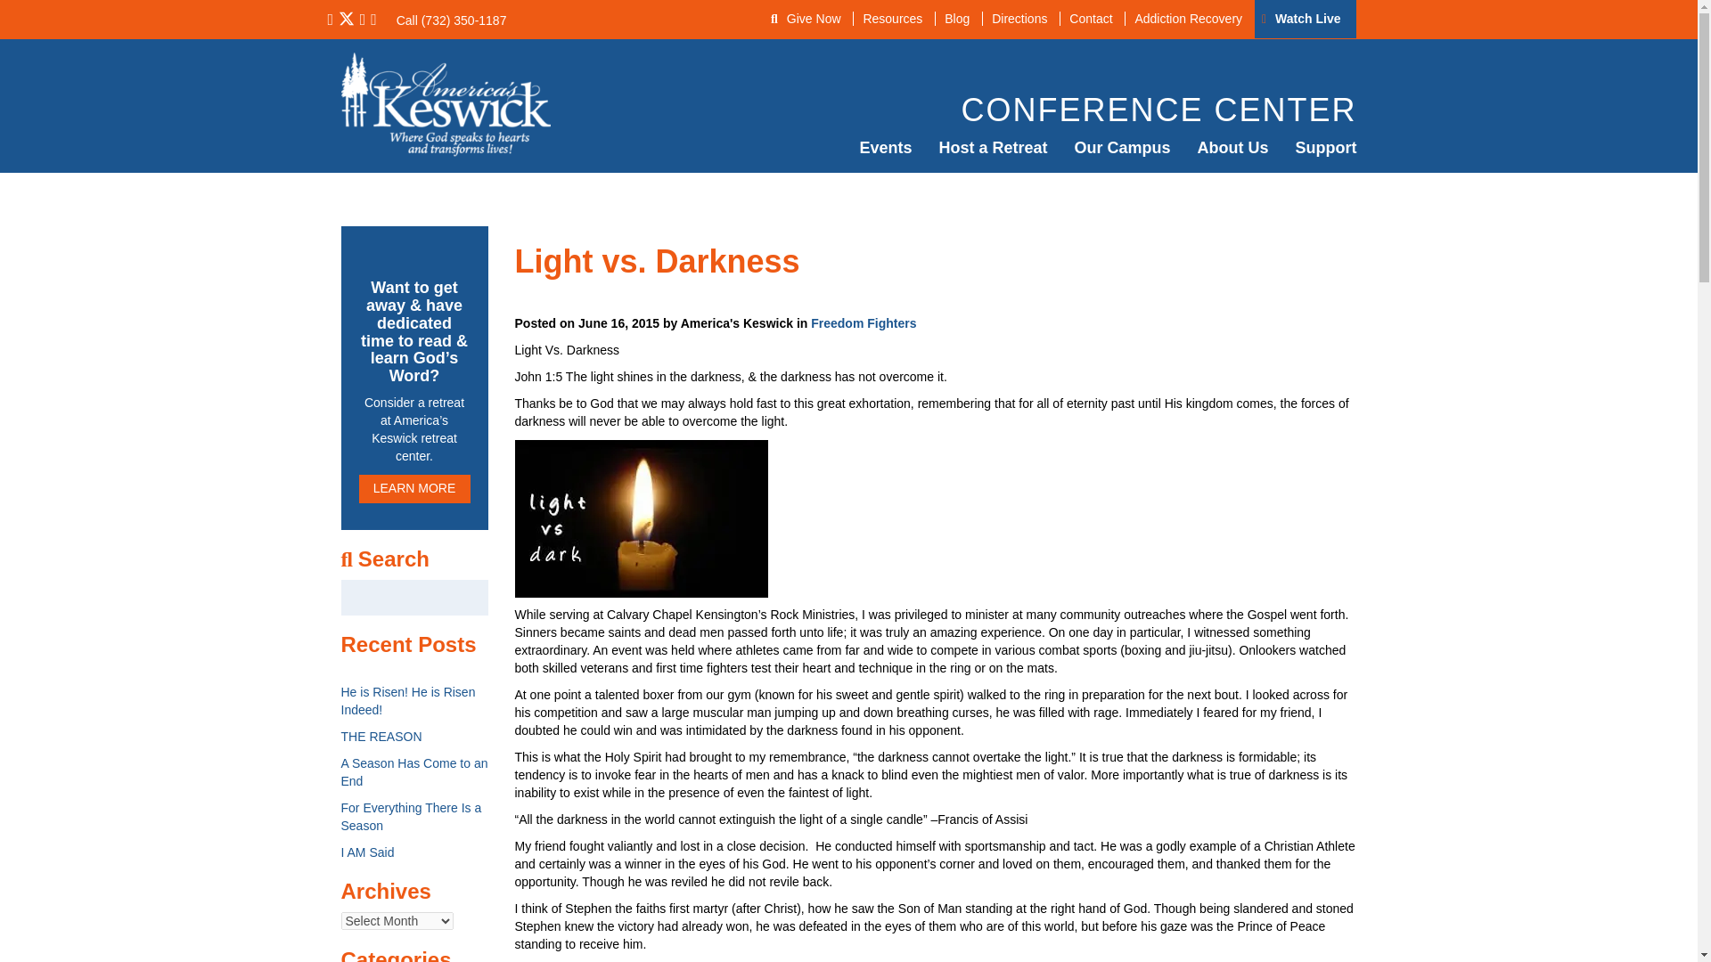 The image size is (1711, 962). What do you see at coordinates (885, 148) in the screenshot?
I see `Events` at bounding box center [885, 148].